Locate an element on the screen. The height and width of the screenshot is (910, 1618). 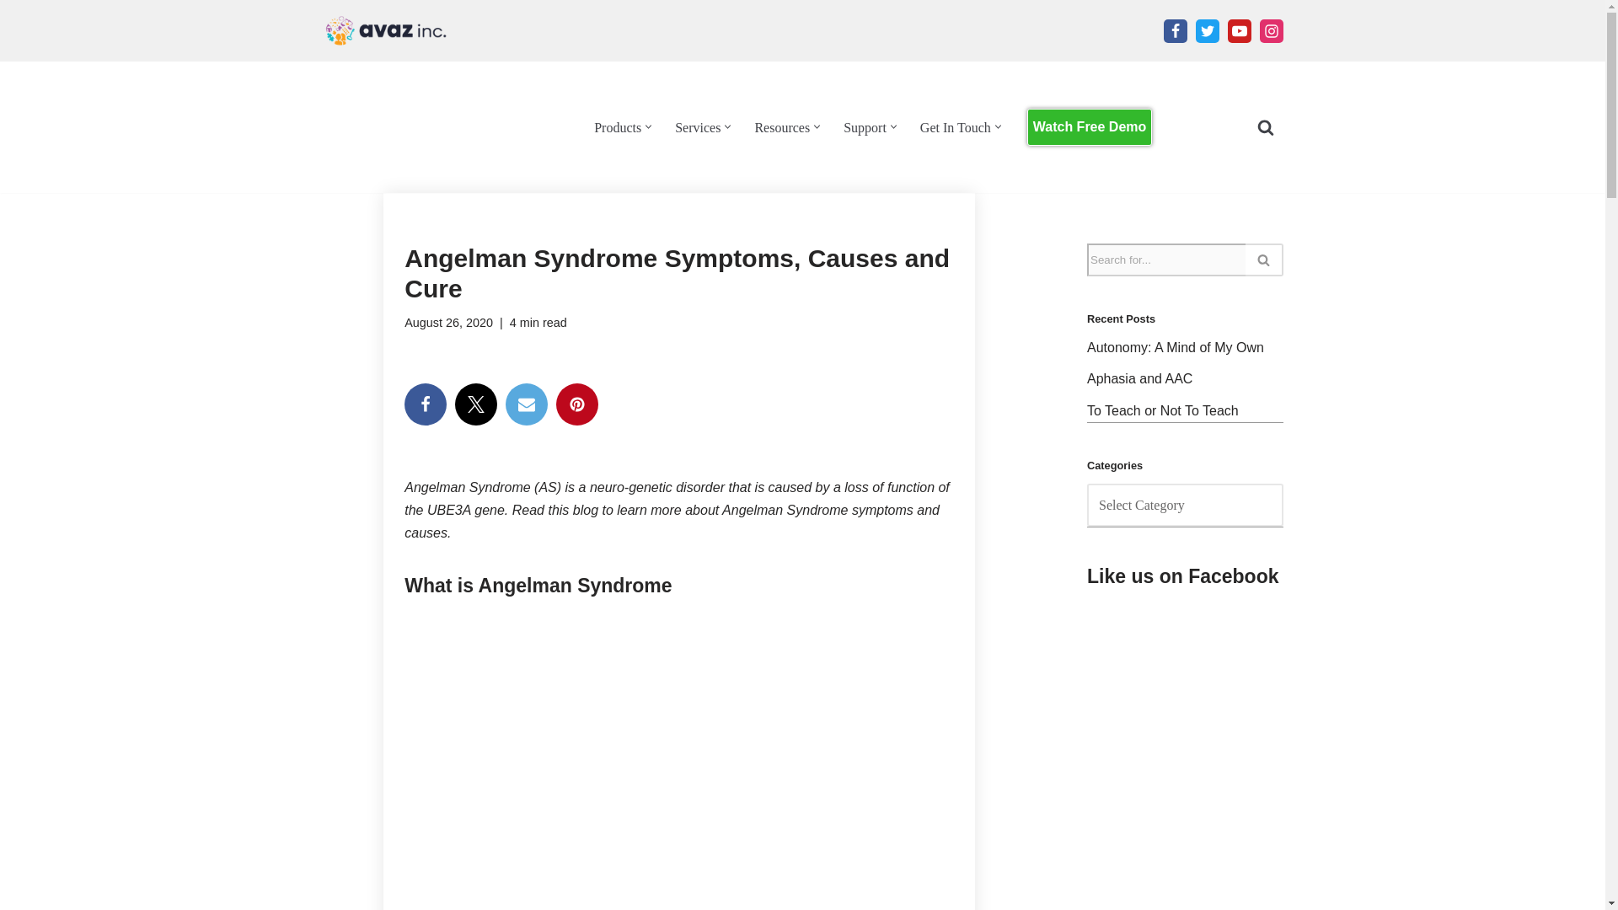
Email is located at coordinates (526, 404).